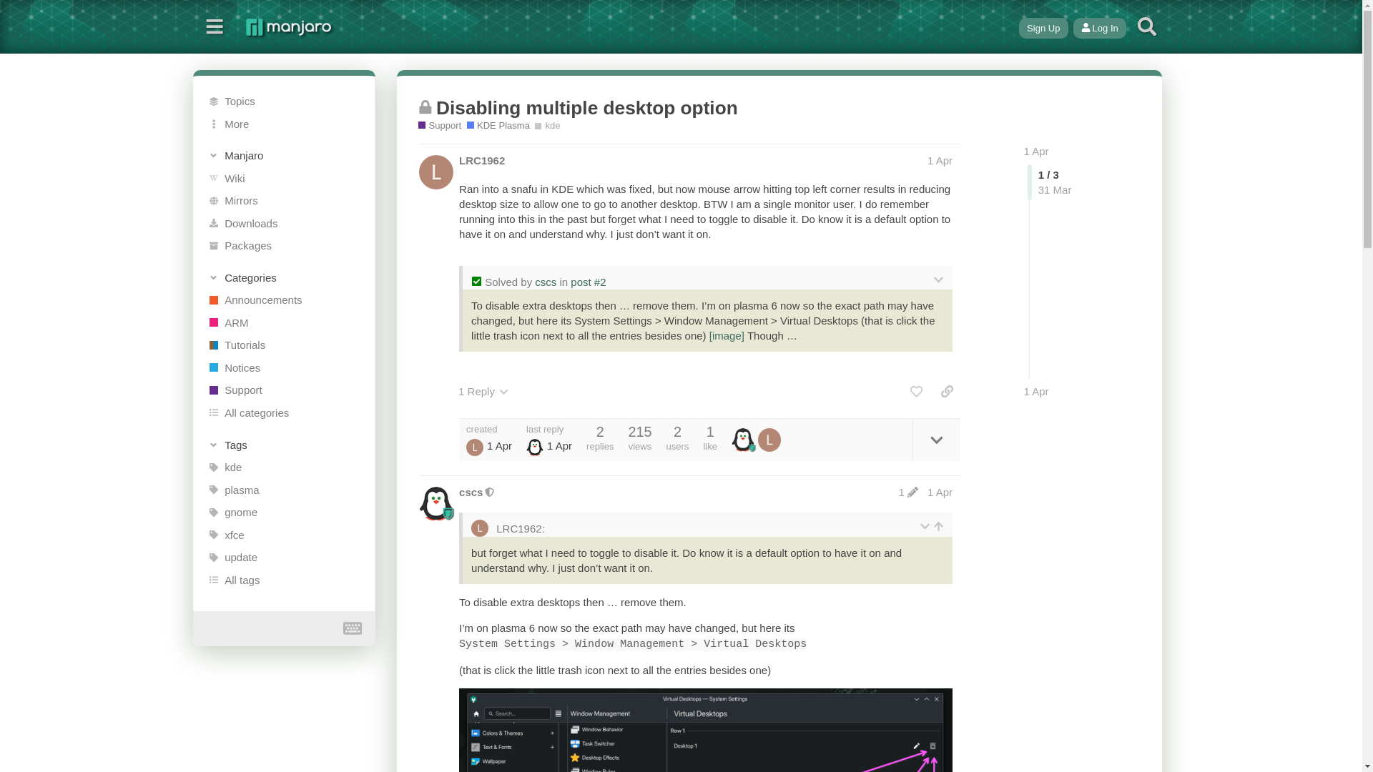 This screenshot has height=772, width=1373. I want to click on Important information is contained in this section., so click(284, 367).